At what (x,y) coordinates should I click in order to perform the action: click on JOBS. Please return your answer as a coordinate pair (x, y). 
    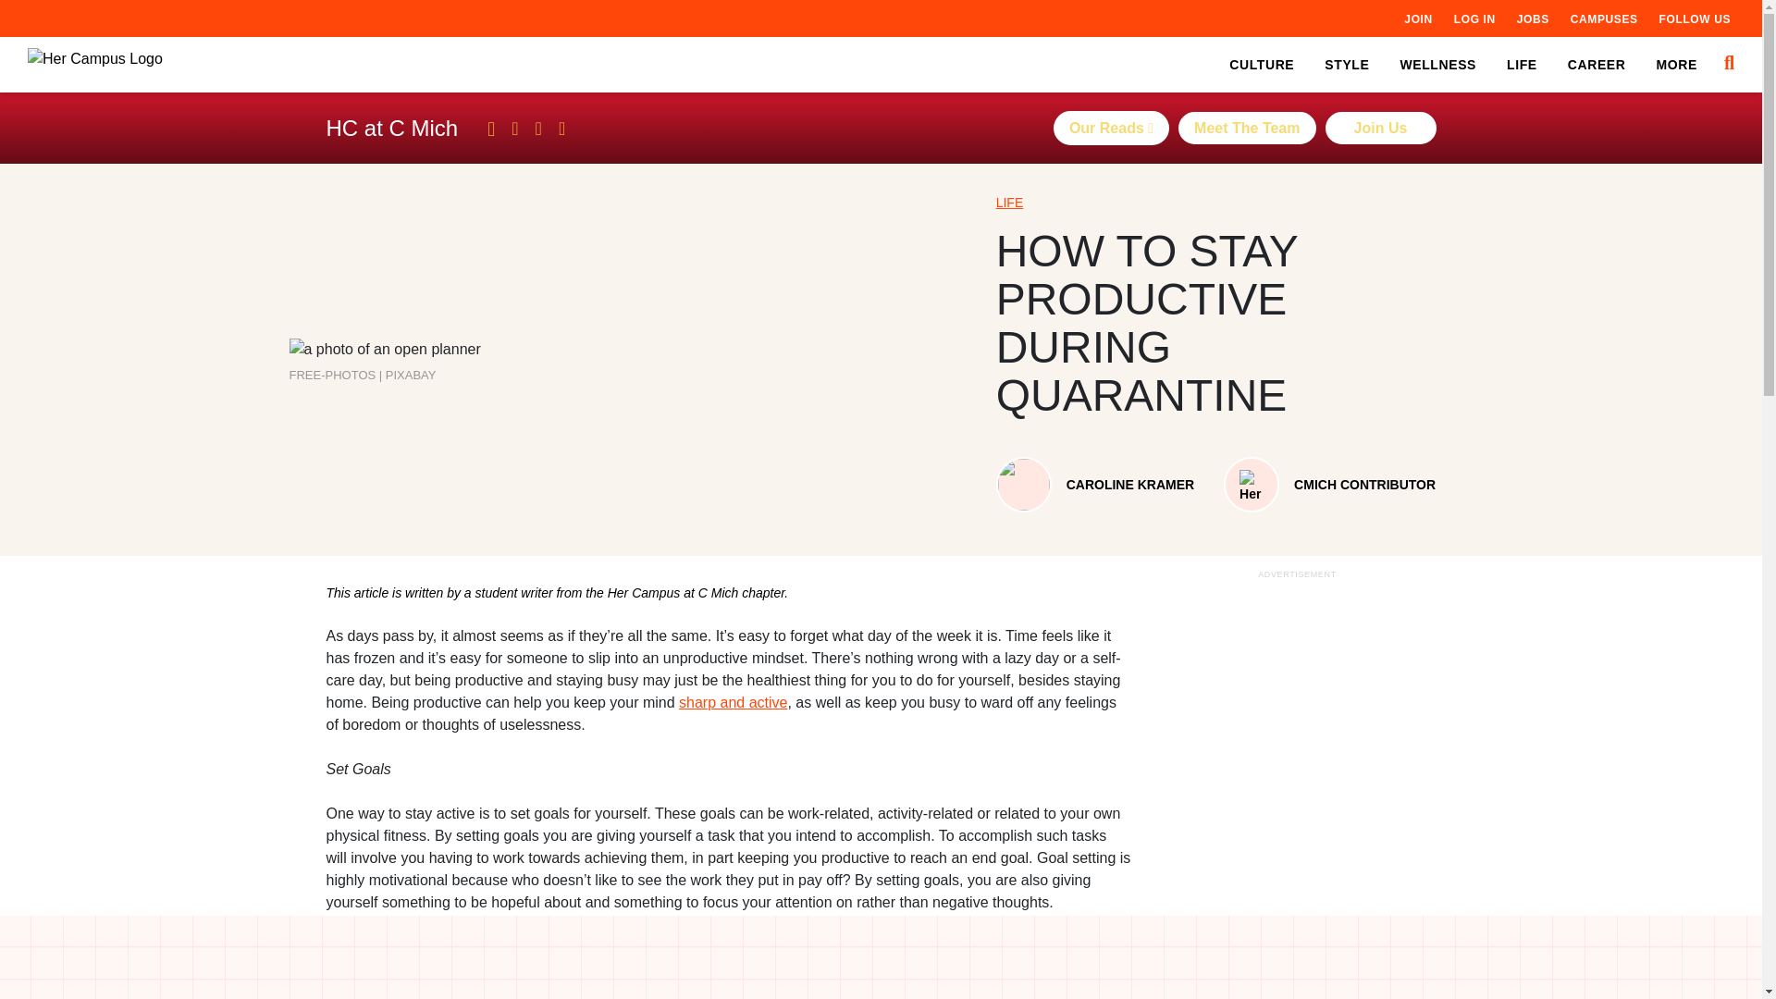
    Looking at the image, I should click on (1532, 18).